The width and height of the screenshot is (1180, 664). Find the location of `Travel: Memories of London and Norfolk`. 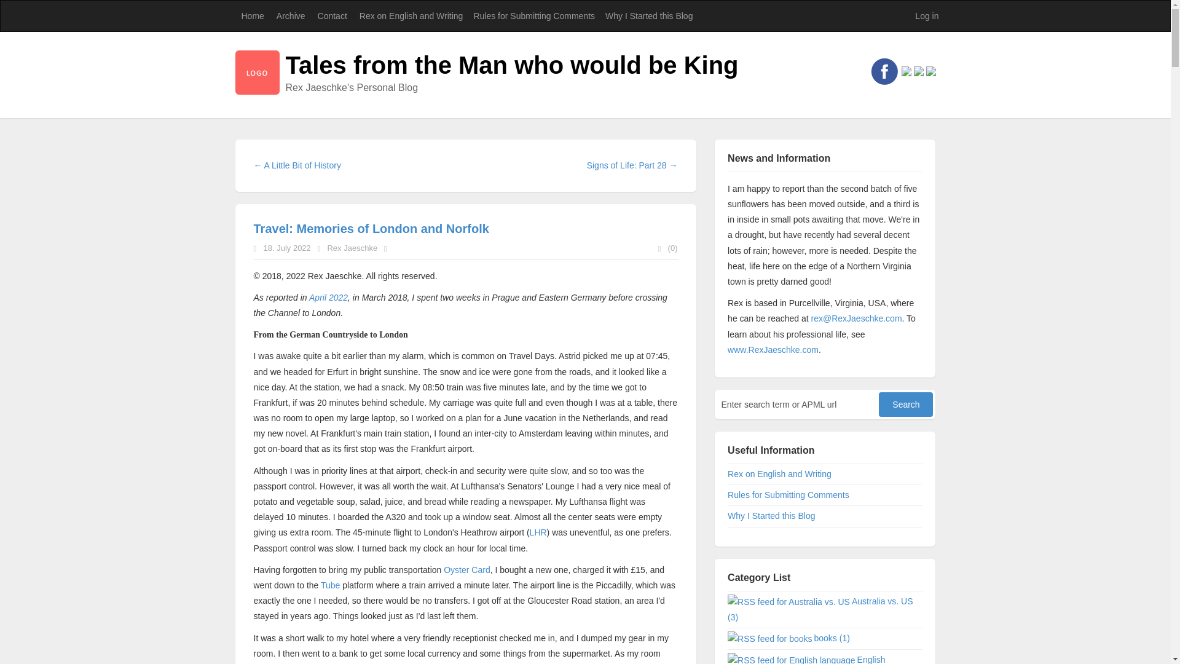

Travel: Memories of London and Norfolk is located at coordinates (371, 229).